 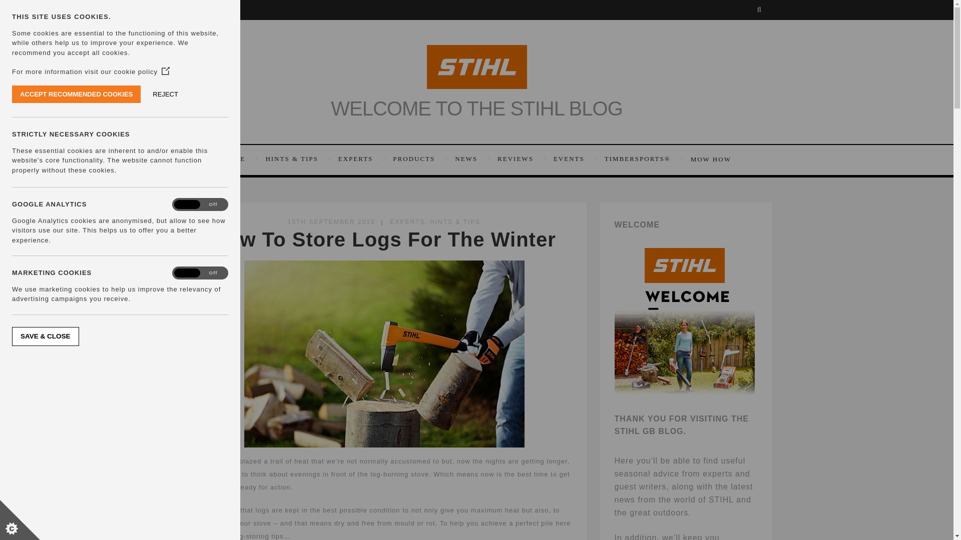 What do you see at coordinates (383, 239) in the screenshot?
I see `How To Store Logs For The Winter` at bounding box center [383, 239].